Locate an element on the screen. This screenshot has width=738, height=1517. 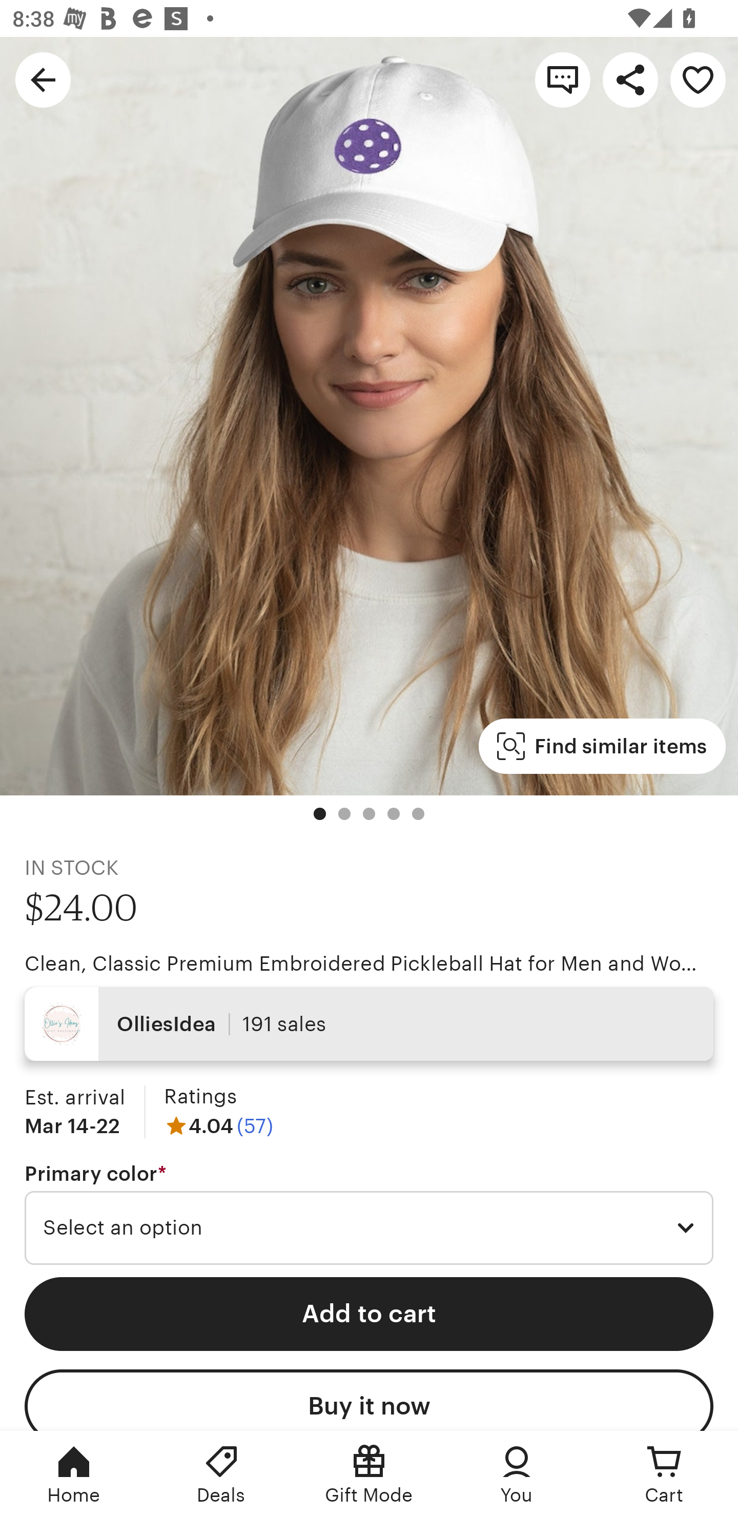
Deals is located at coordinates (221, 1474).